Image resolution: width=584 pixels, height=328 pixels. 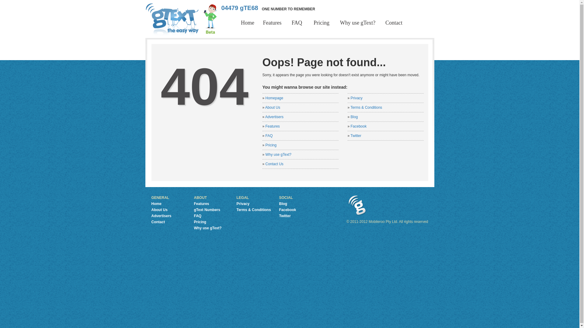 What do you see at coordinates (274, 117) in the screenshot?
I see `Advertisers` at bounding box center [274, 117].